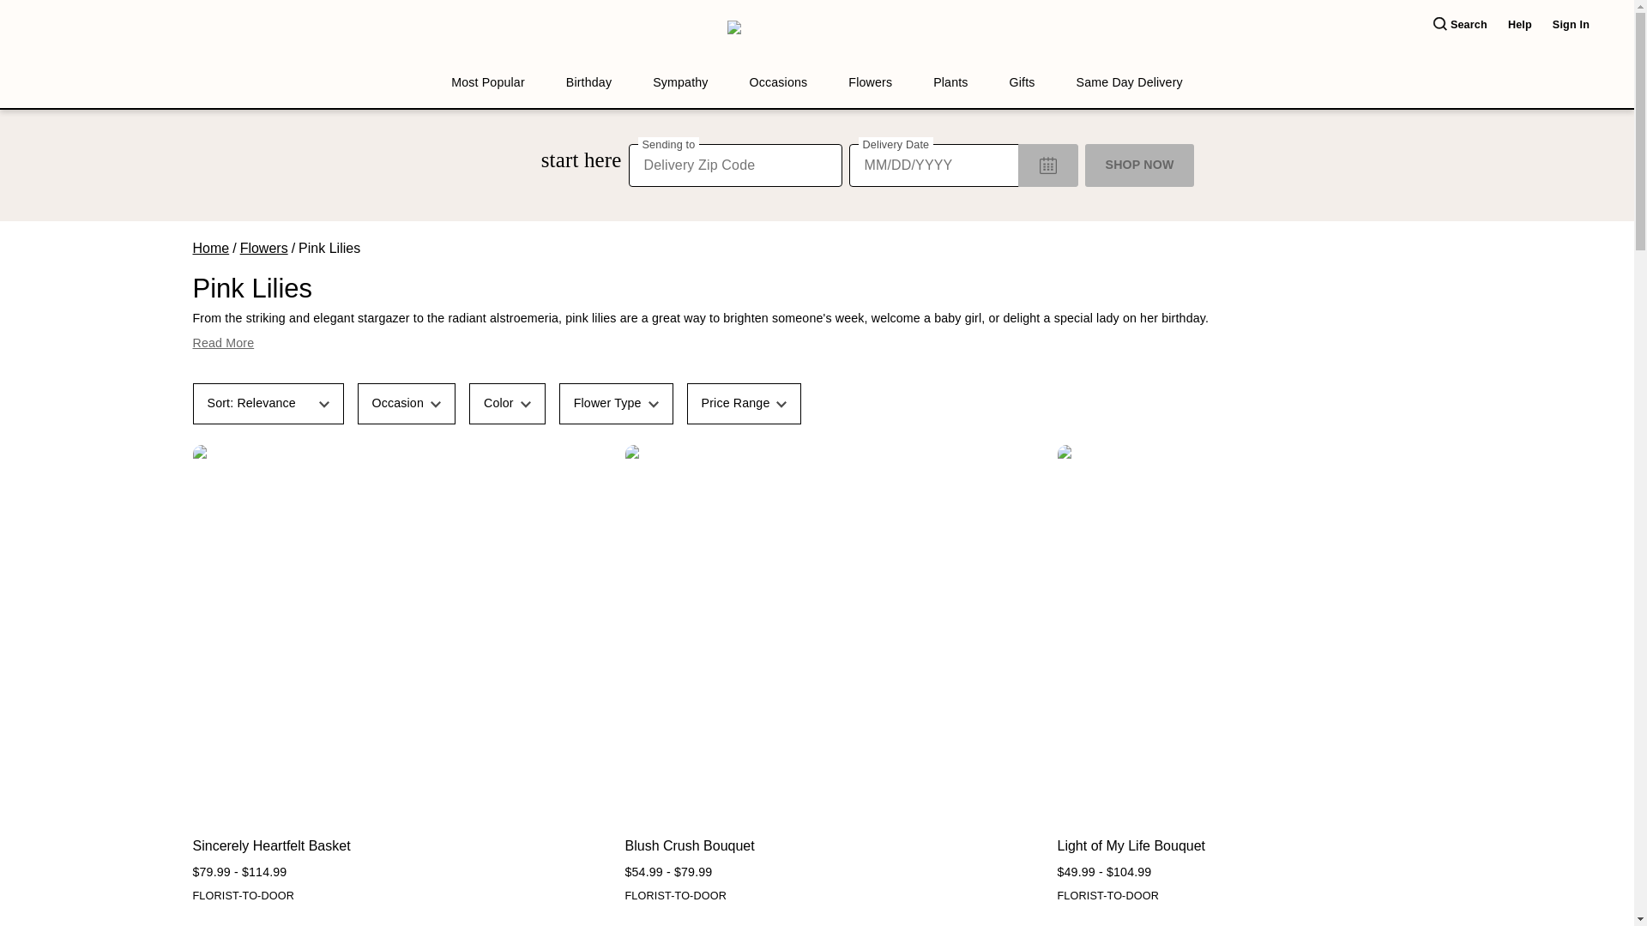  I want to click on Birthday, so click(588, 82).